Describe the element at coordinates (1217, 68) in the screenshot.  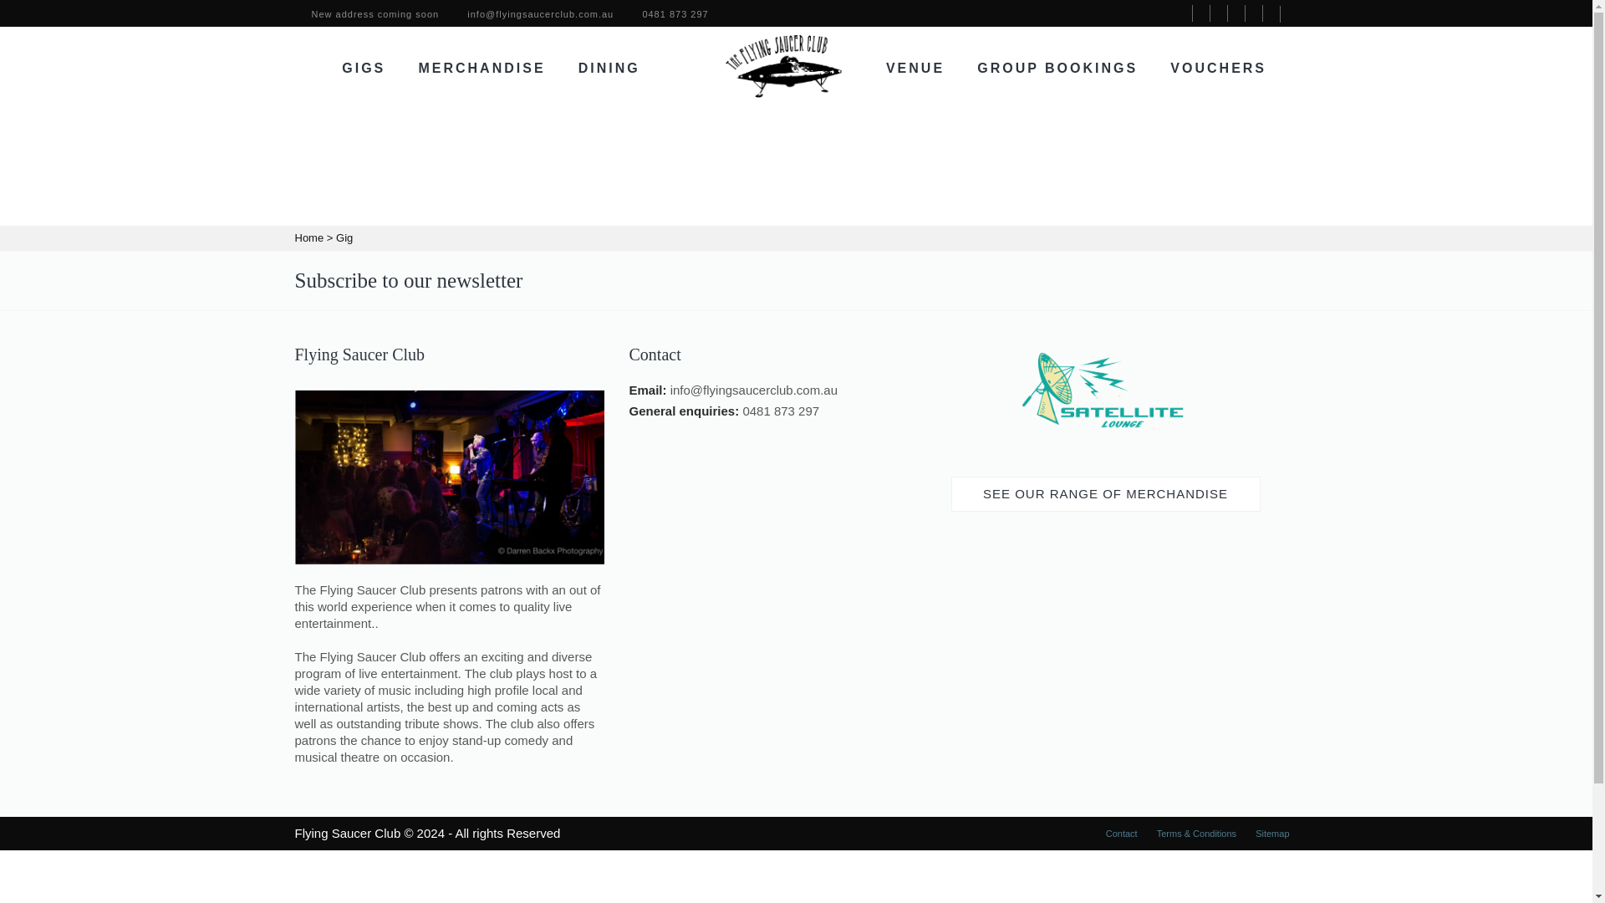
I see `VOUCHERS` at that location.